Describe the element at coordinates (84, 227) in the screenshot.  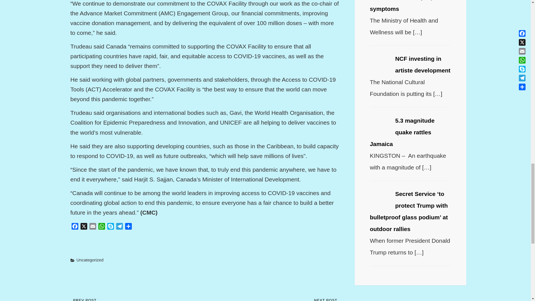
I see `X` at that location.